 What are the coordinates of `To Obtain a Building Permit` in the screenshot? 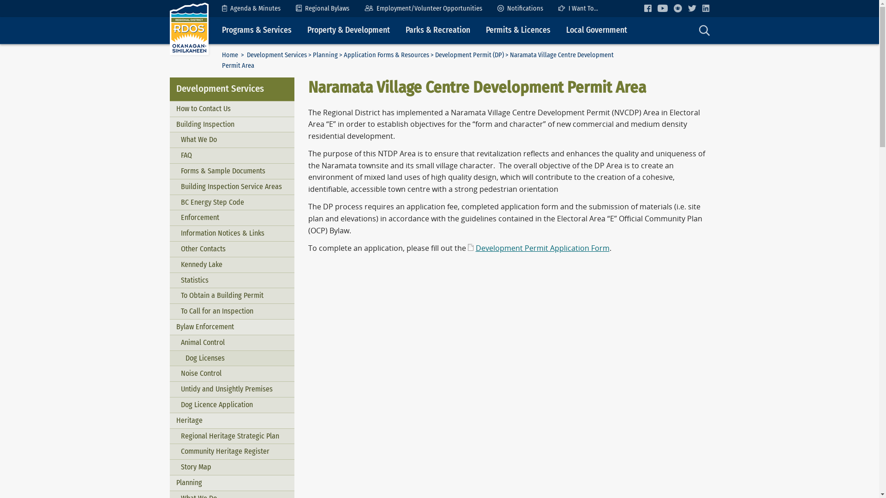 It's located at (232, 296).